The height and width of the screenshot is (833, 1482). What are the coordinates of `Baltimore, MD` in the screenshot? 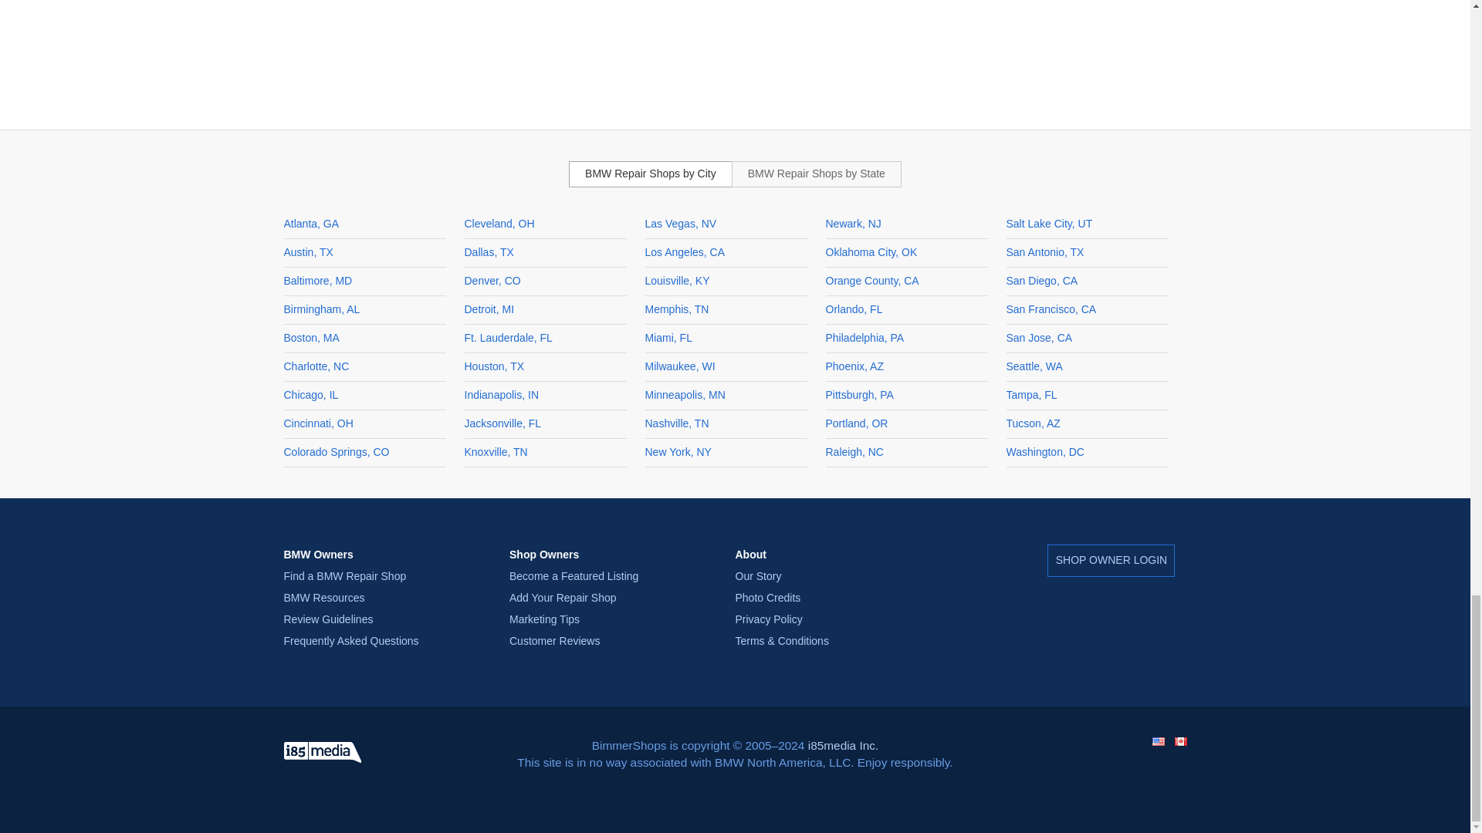 It's located at (318, 281).